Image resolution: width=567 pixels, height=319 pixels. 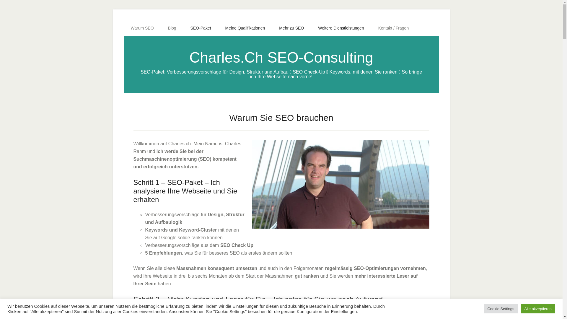 What do you see at coordinates (245, 28) in the screenshot?
I see `Meine Qualifikationen` at bounding box center [245, 28].